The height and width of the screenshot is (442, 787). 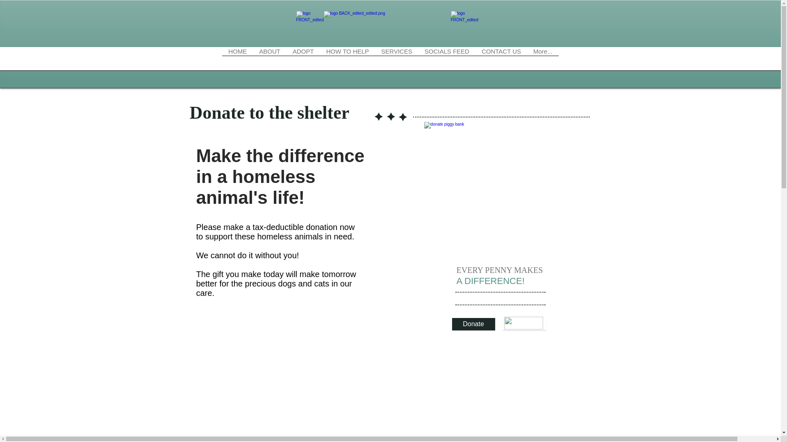 I want to click on SERVICES, so click(x=397, y=61).